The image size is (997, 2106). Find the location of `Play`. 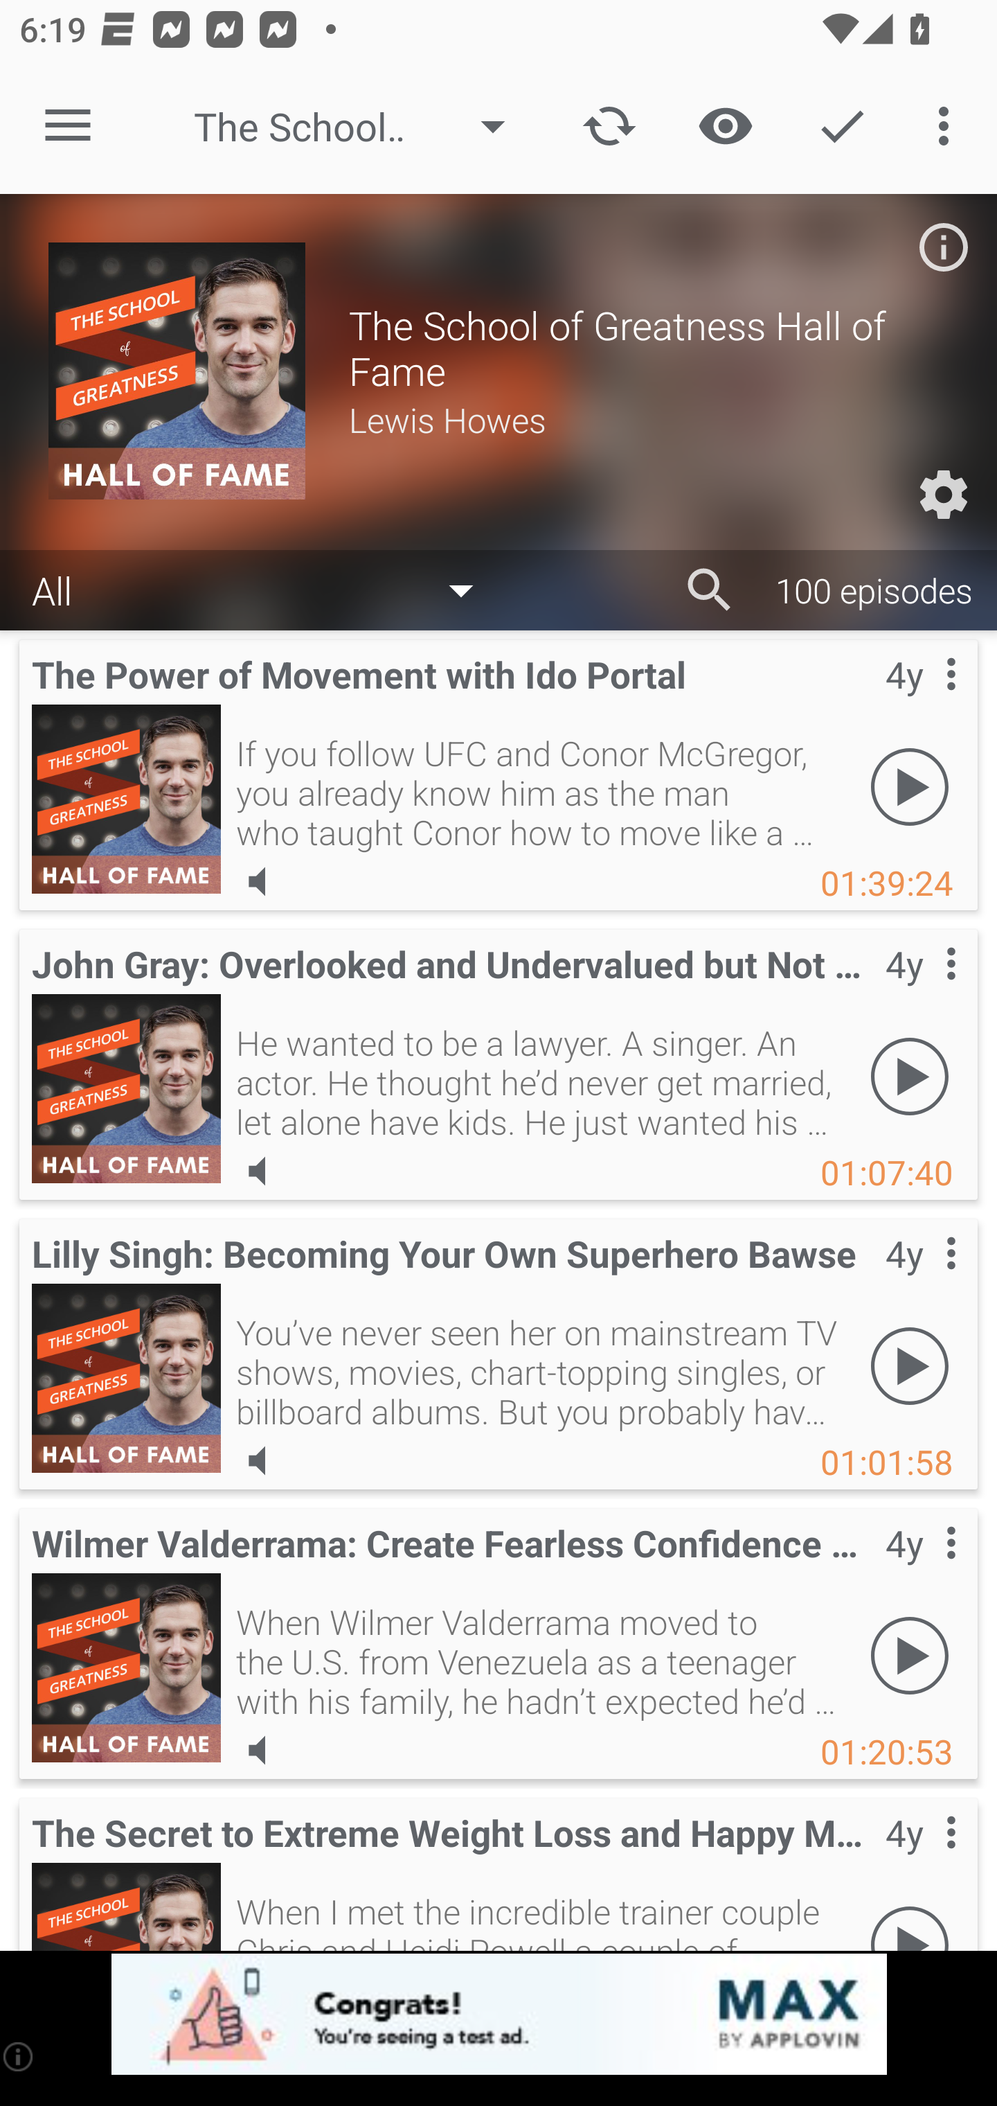

Play is located at coordinates (910, 1076).